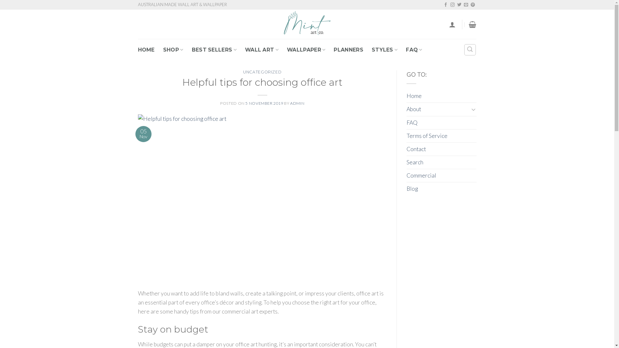 The width and height of the screenshot is (619, 348). Describe the element at coordinates (421, 176) in the screenshot. I see `Commercial` at that location.